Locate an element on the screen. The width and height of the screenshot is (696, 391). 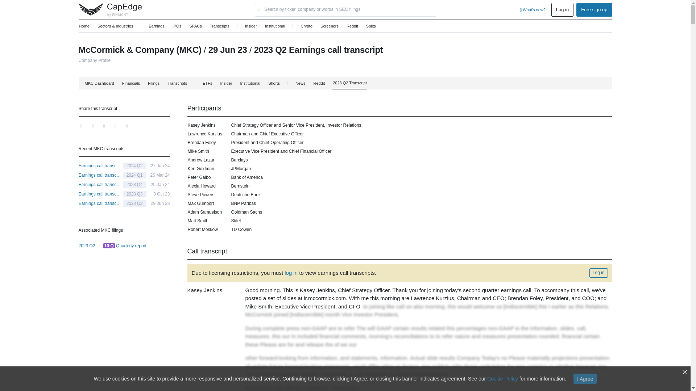
Reddit is located at coordinates (177, 83).